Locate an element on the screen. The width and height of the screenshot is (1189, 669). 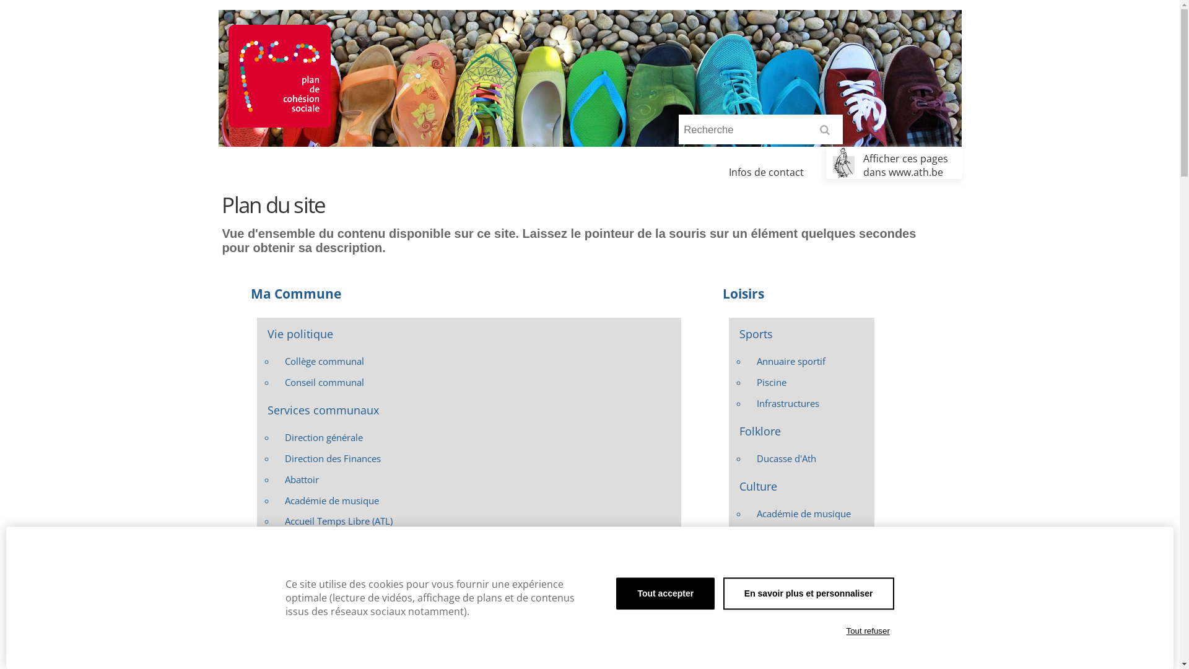
Sports is located at coordinates (801, 333).